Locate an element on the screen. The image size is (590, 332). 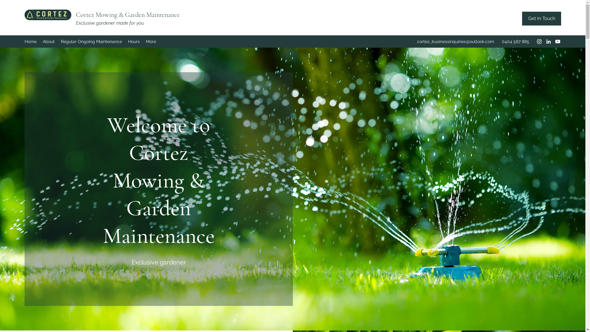
About is located at coordinates (49, 41).